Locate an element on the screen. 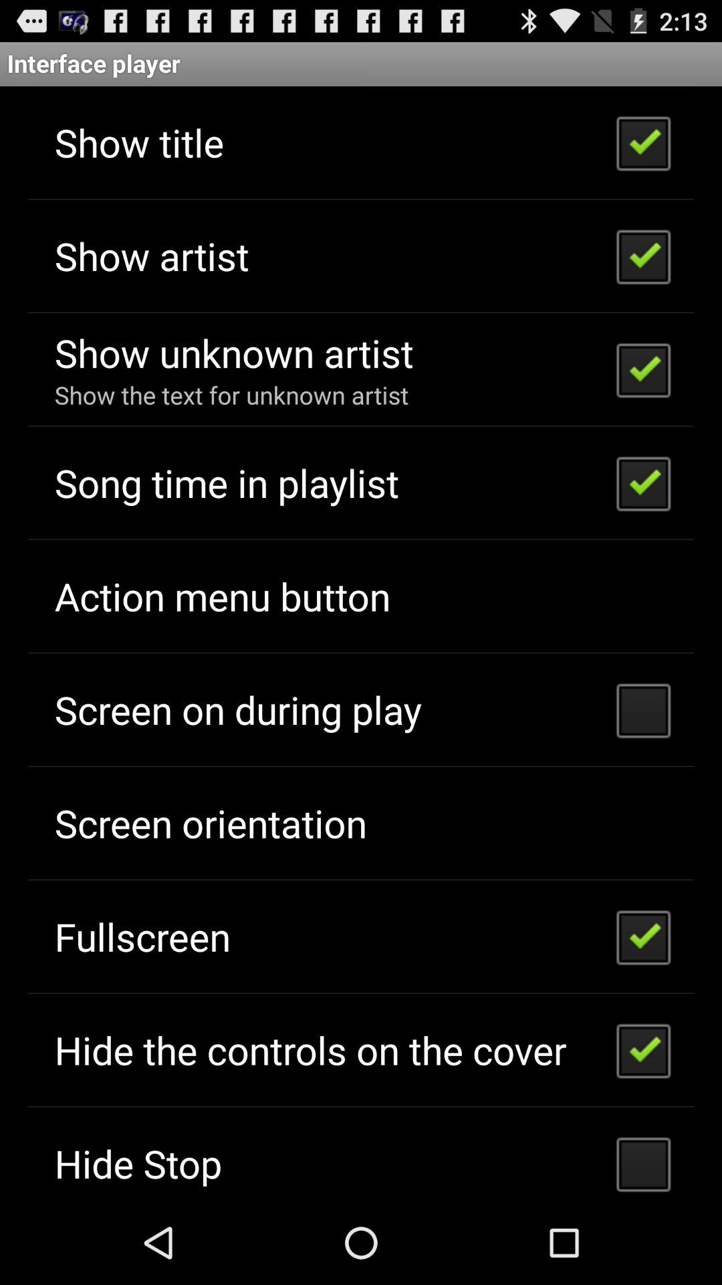  choose the hide stop icon is located at coordinates (138, 1163).